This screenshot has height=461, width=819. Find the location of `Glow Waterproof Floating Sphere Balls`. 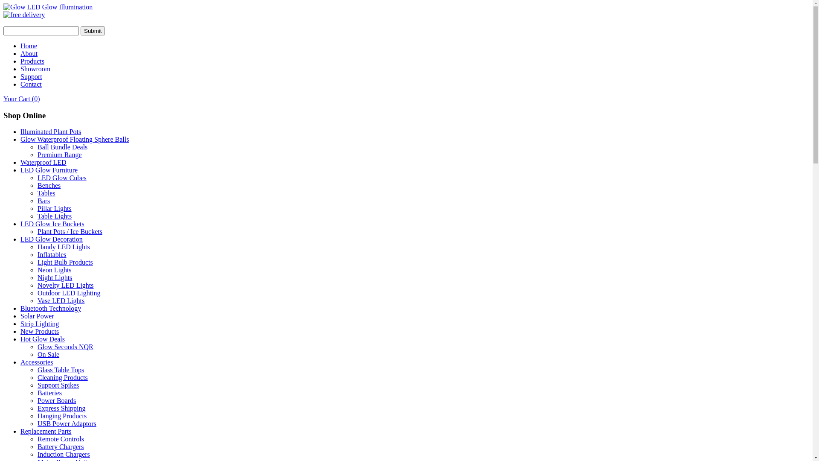

Glow Waterproof Floating Sphere Balls is located at coordinates (75, 139).